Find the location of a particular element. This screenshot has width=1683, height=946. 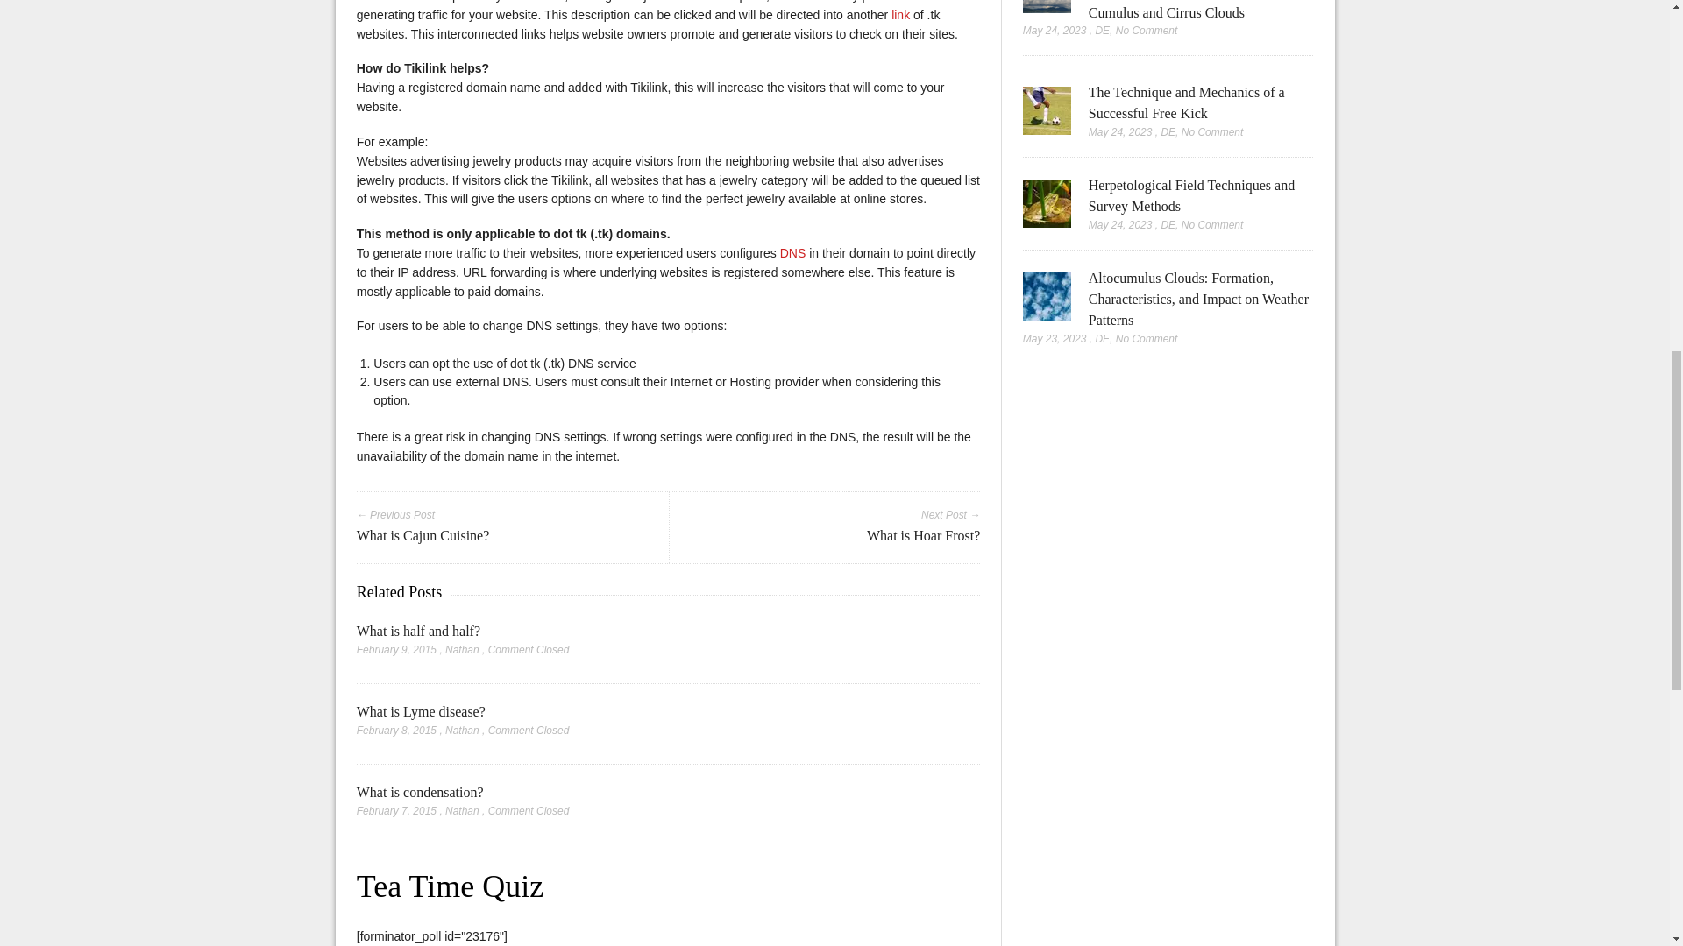

WHAT IS DOMAN NAME SERVER? is located at coordinates (794, 252).